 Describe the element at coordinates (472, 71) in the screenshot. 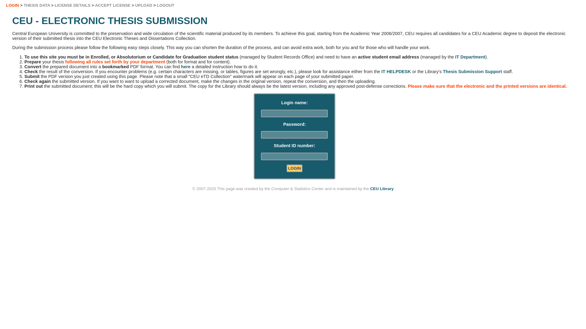

I see `Thesis Submission Support` at that location.